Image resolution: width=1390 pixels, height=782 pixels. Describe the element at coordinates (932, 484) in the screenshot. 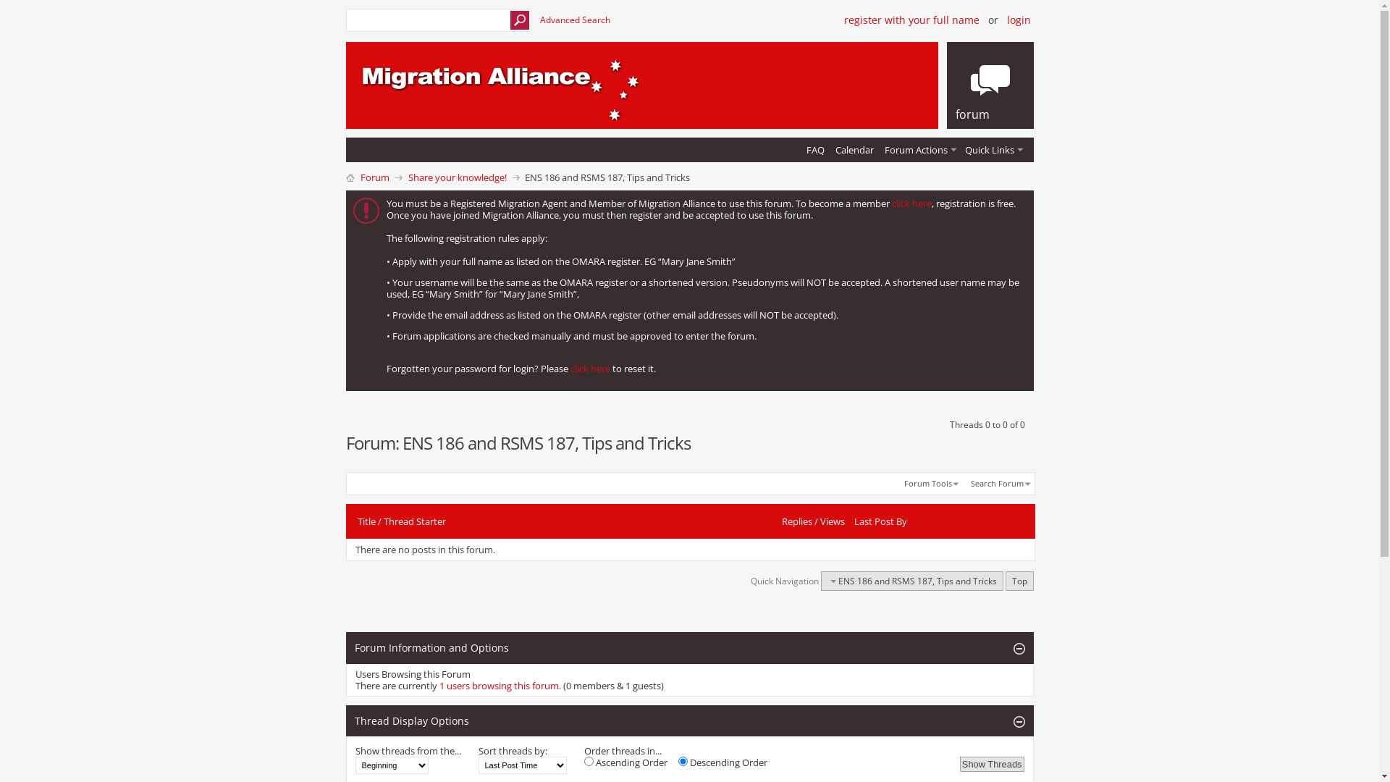

I see `Forum Tools` at that location.